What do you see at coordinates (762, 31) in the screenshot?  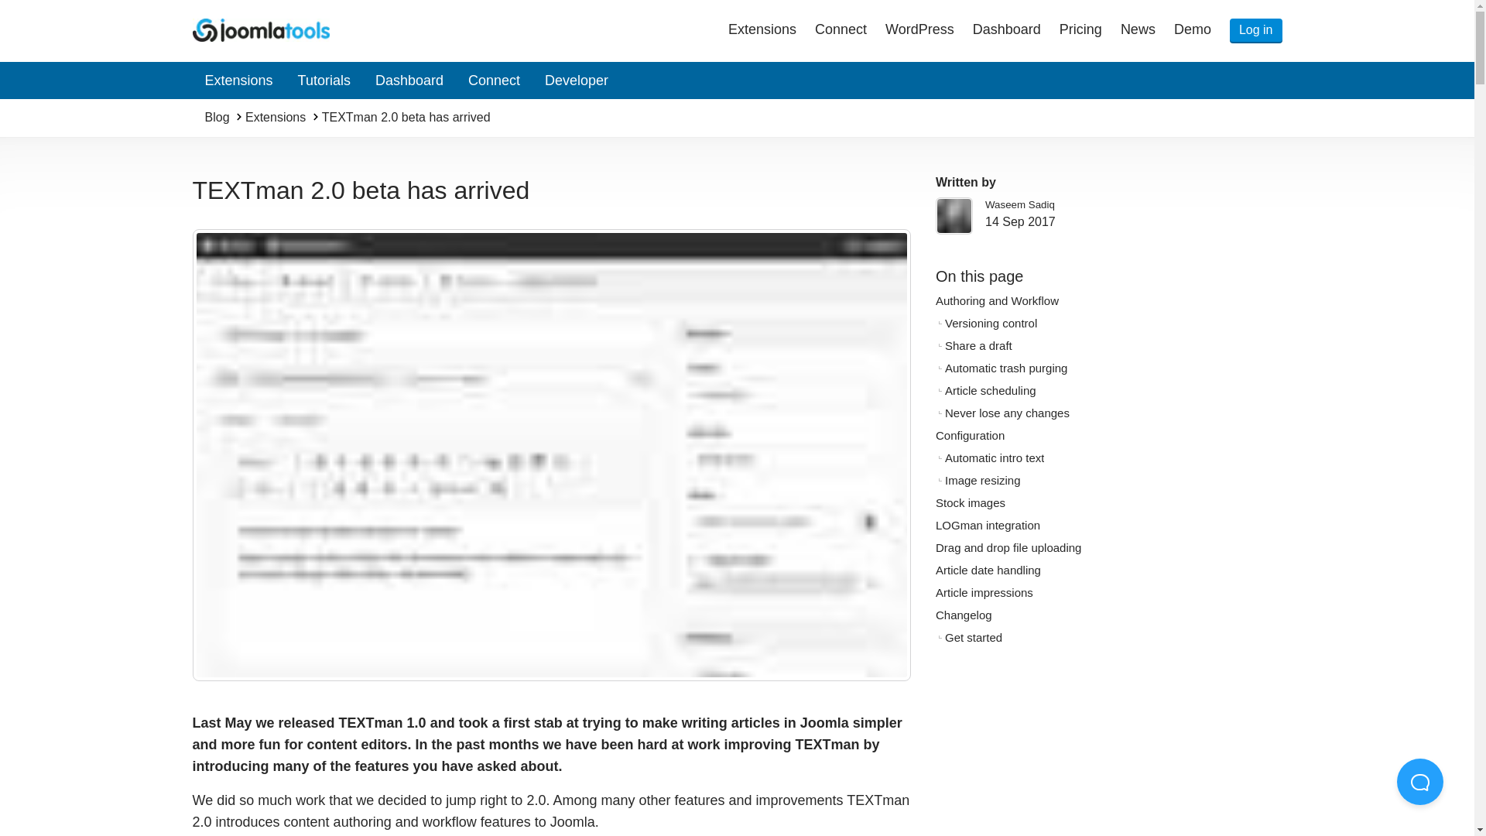 I see `Extensions` at bounding box center [762, 31].